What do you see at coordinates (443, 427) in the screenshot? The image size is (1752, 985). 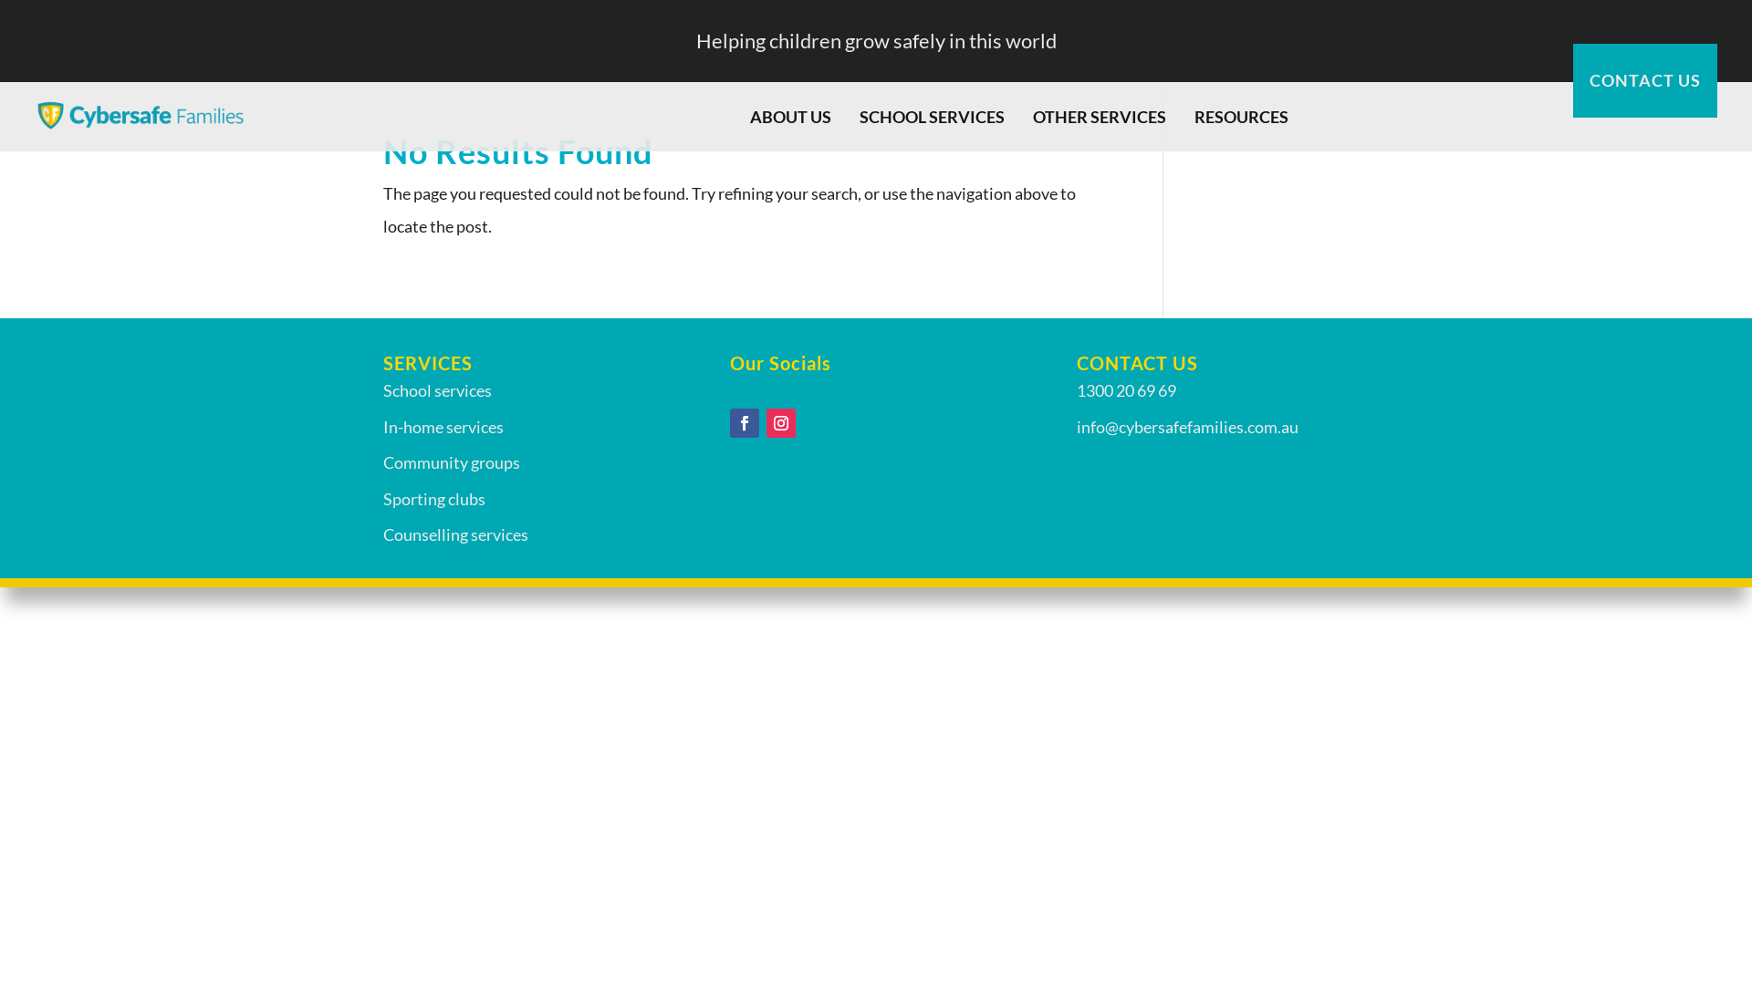 I see `In-home services` at bounding box center [443, 427].